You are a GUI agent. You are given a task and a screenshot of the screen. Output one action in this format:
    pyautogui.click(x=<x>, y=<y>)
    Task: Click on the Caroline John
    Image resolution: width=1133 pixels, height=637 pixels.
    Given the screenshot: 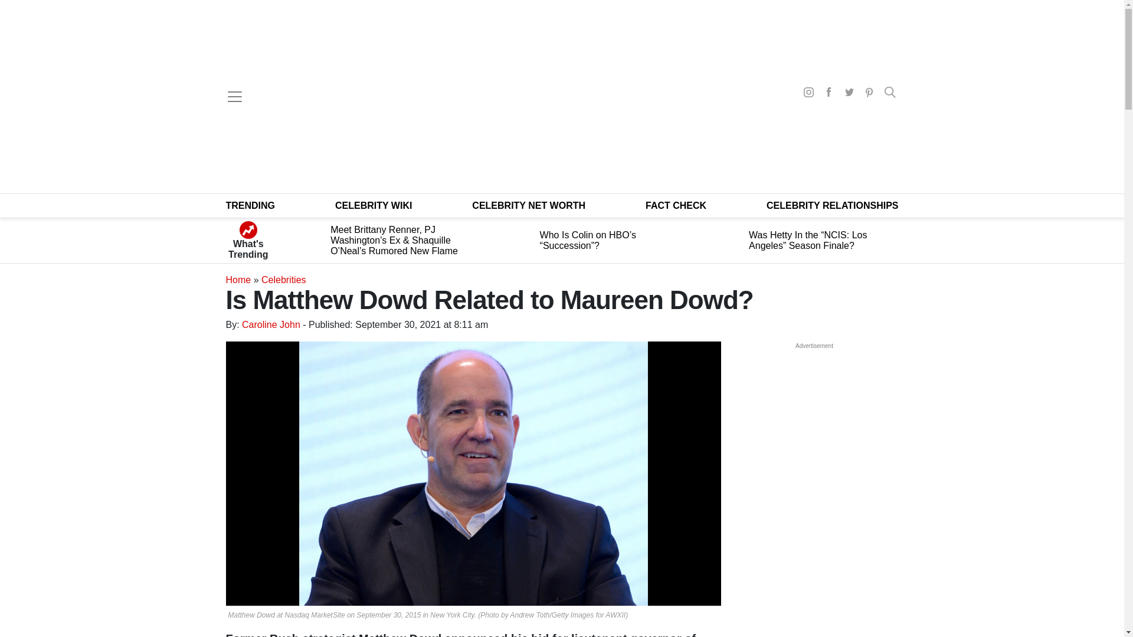 What is the action you would take?
    pyautogui.click(x=271, y=324)
    